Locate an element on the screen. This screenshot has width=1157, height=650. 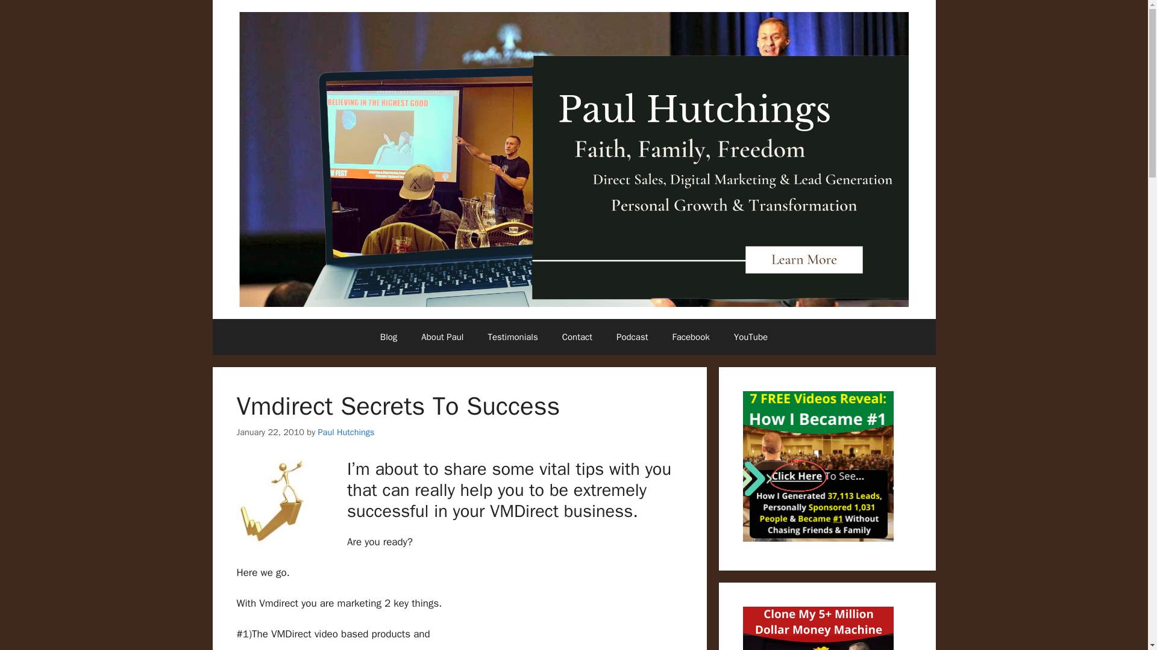
Contact is located at coordinates (577, 337).